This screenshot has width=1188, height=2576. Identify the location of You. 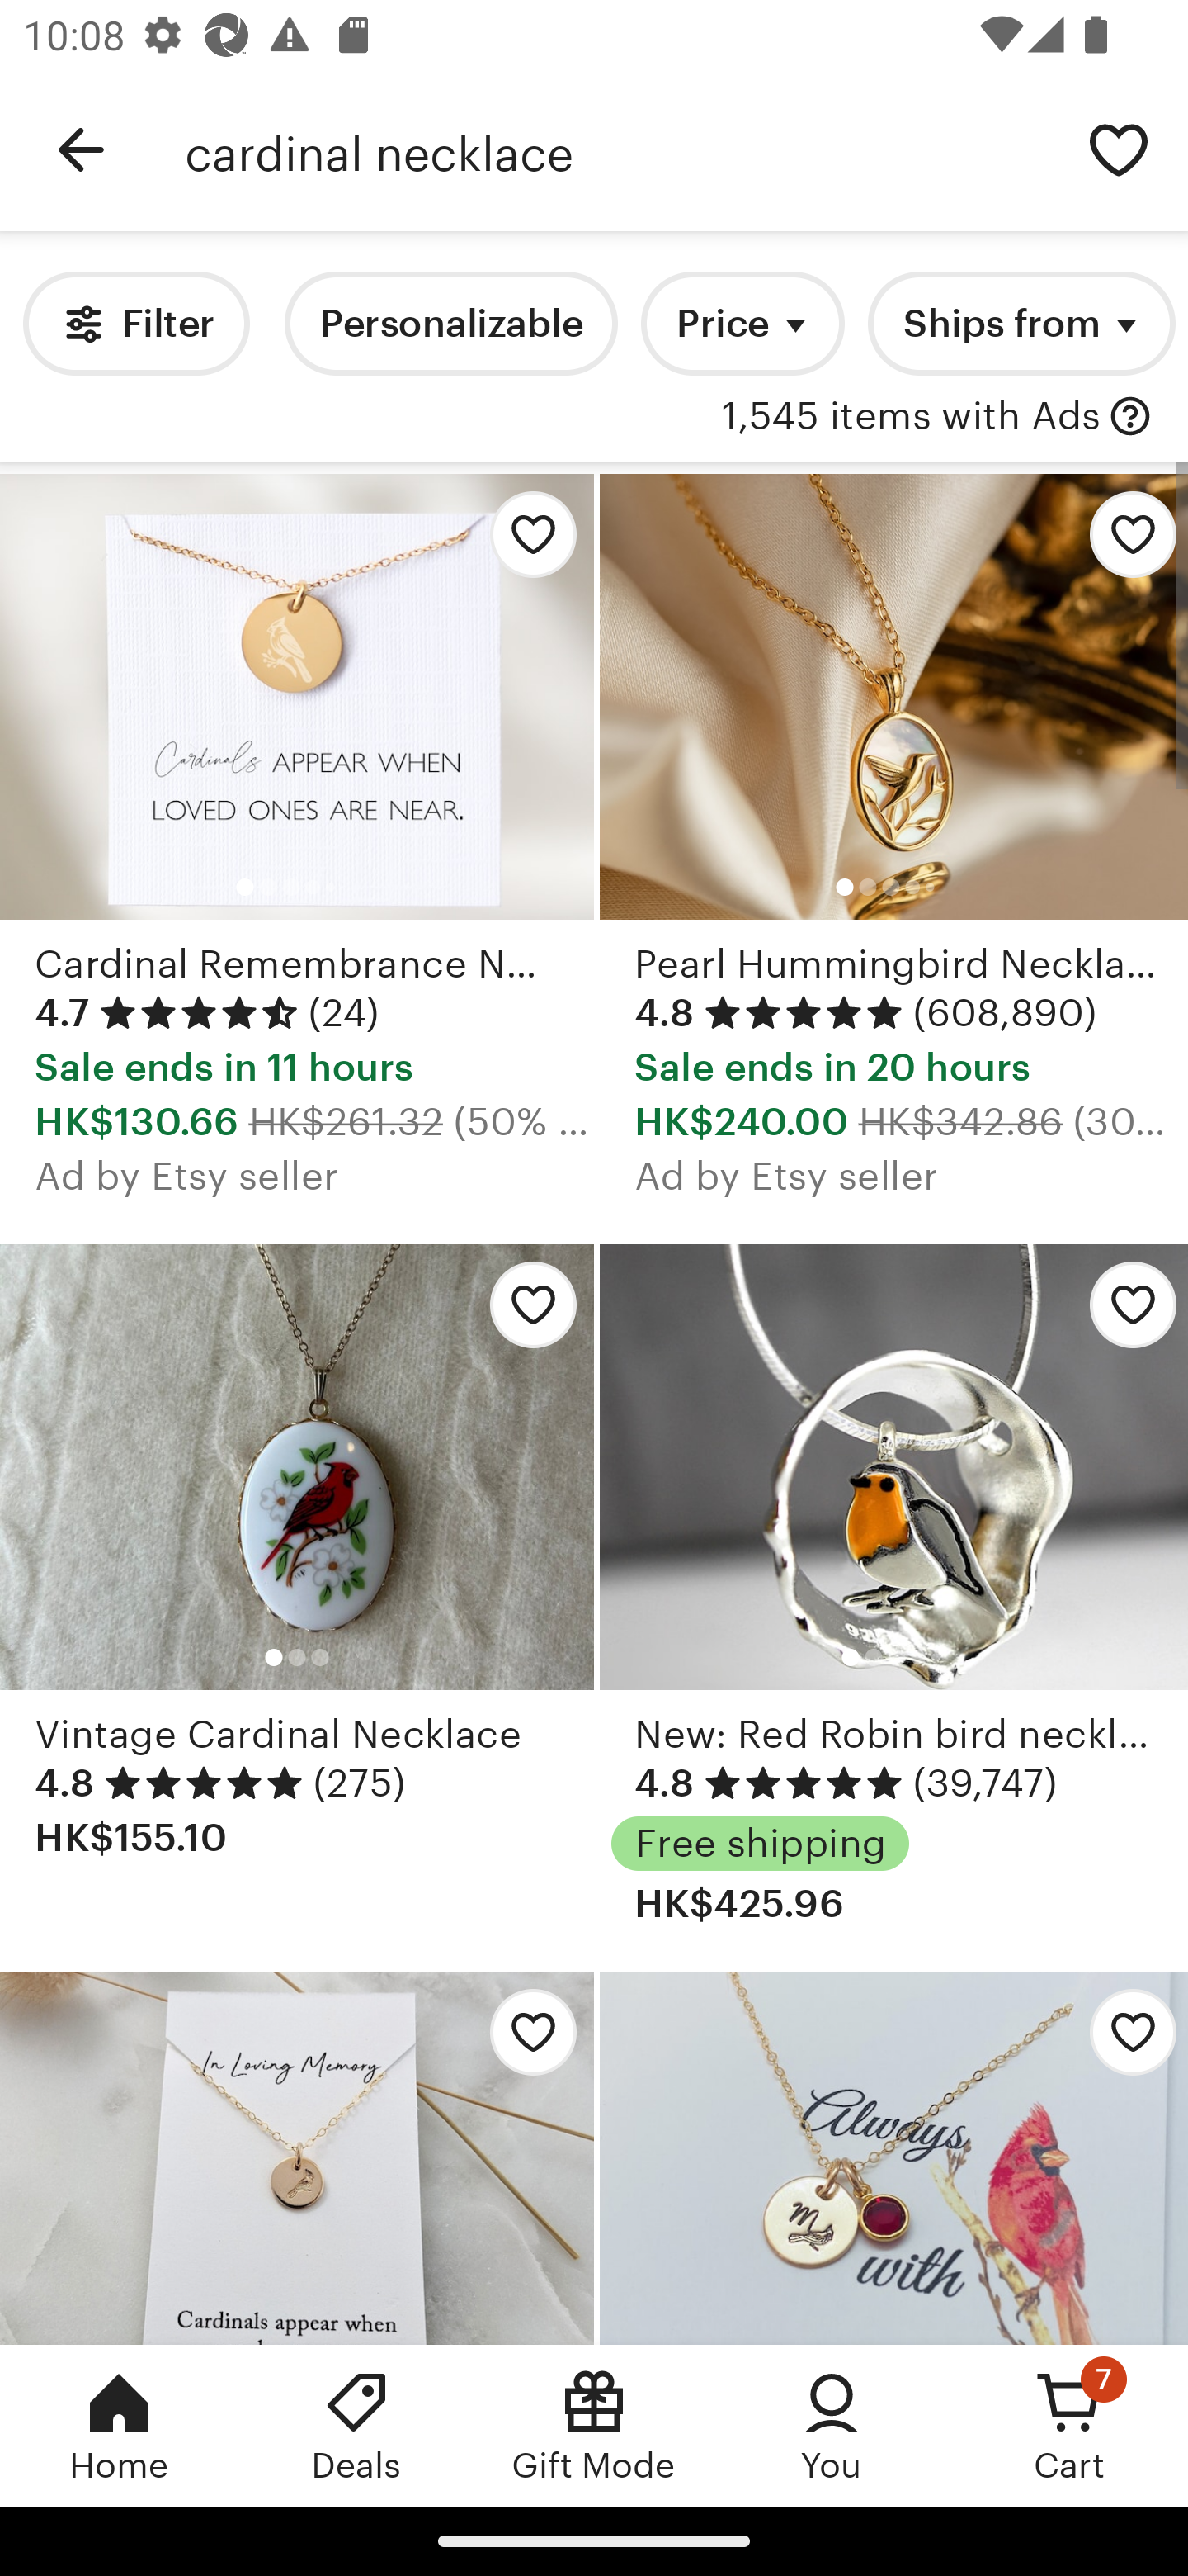
(832, 2425).